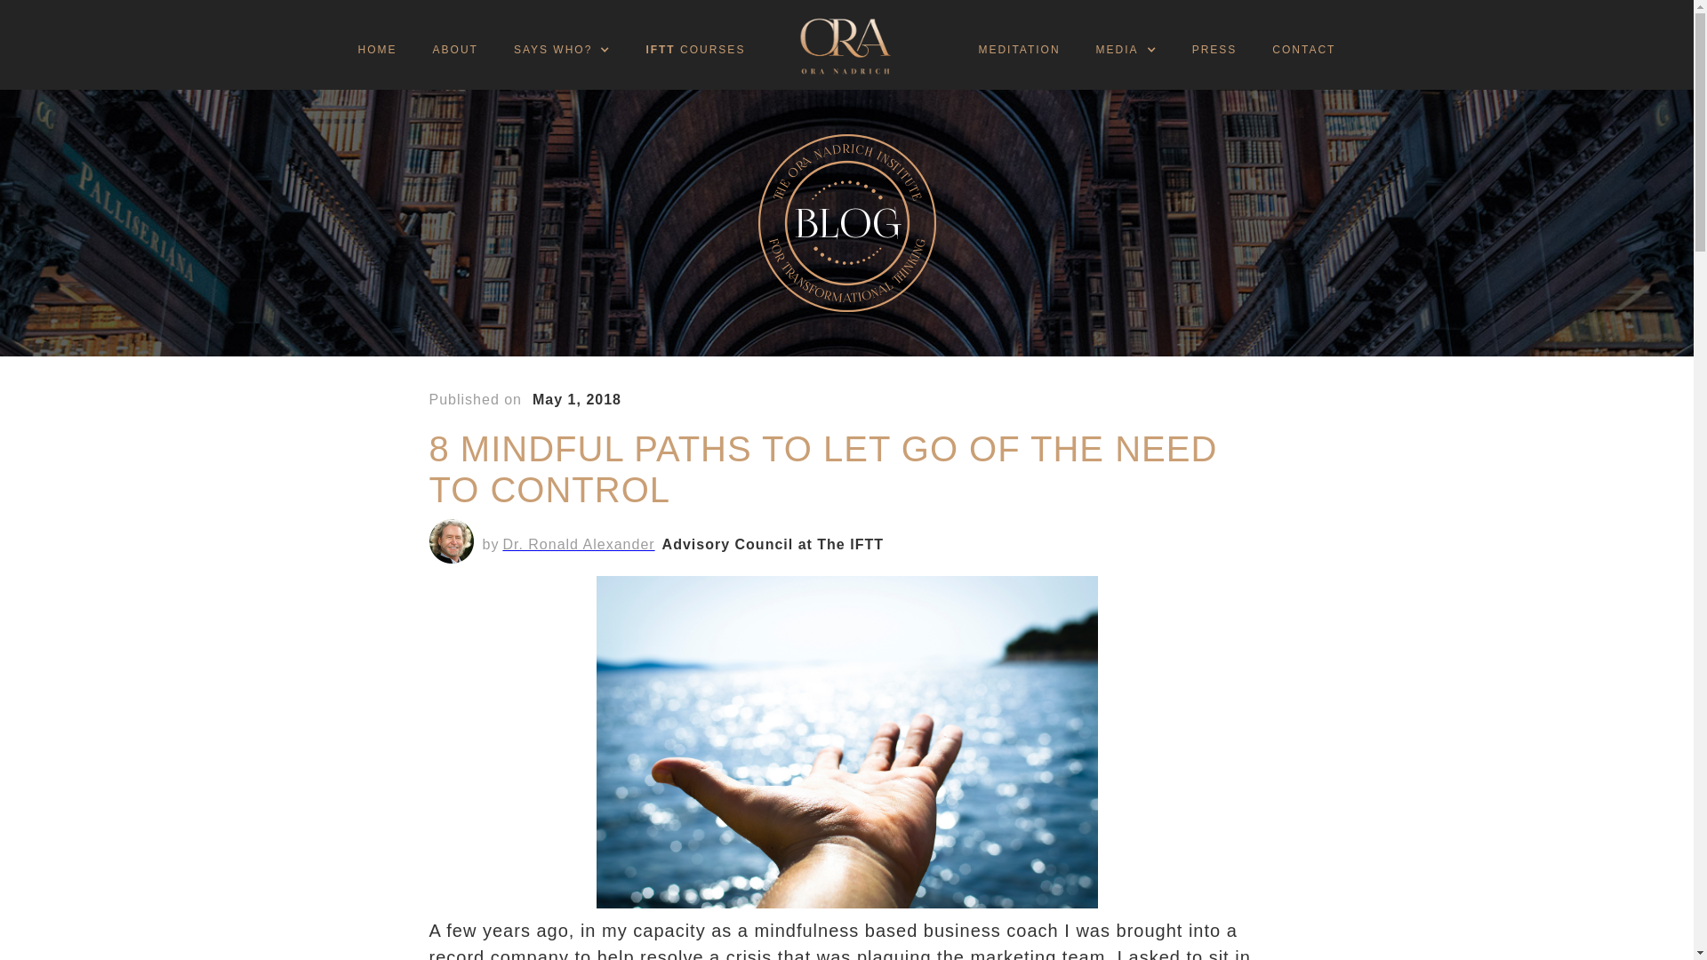 The image size is (1707, 960). Describe the element at coordinates (1018, 51) in the screenshot. I see `MEDITATION` at that location.